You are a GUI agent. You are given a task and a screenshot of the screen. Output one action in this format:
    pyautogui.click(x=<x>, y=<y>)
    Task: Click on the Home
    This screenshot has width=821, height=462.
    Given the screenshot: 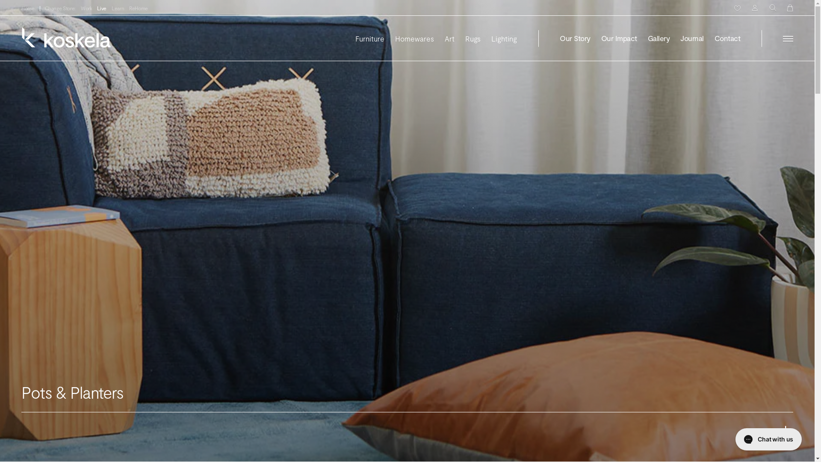 What is the action you would take?
    pyautogui.click(x=28, y=9)
    